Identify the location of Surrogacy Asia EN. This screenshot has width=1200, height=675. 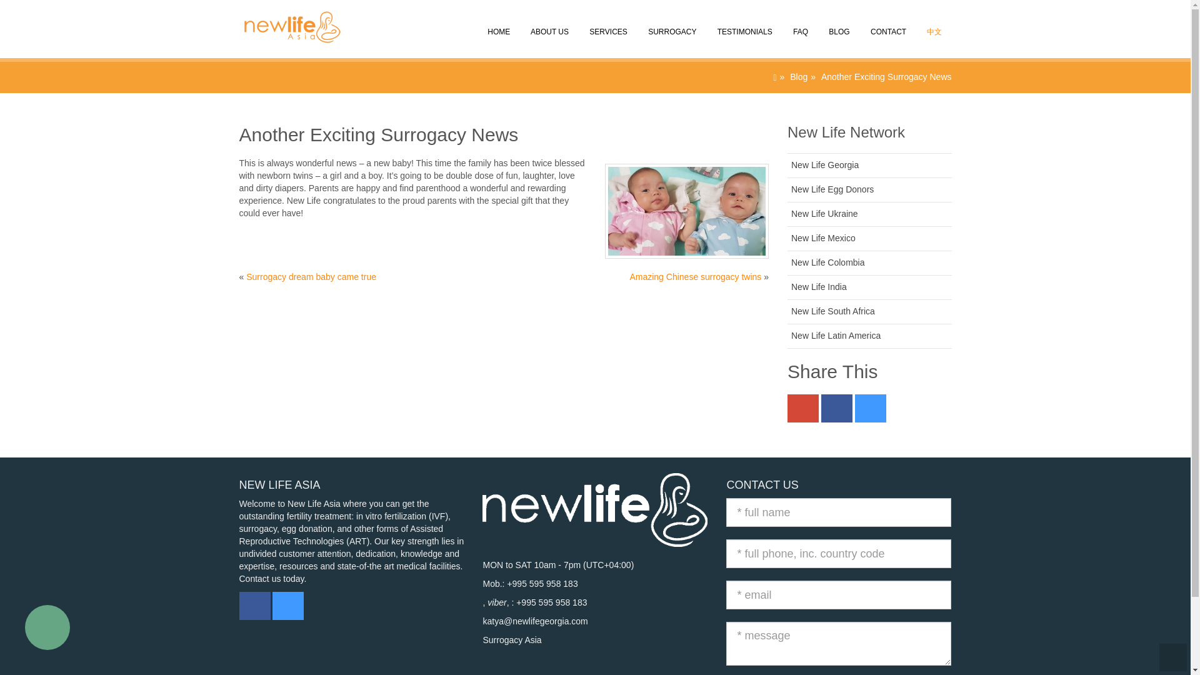
(286, 15).